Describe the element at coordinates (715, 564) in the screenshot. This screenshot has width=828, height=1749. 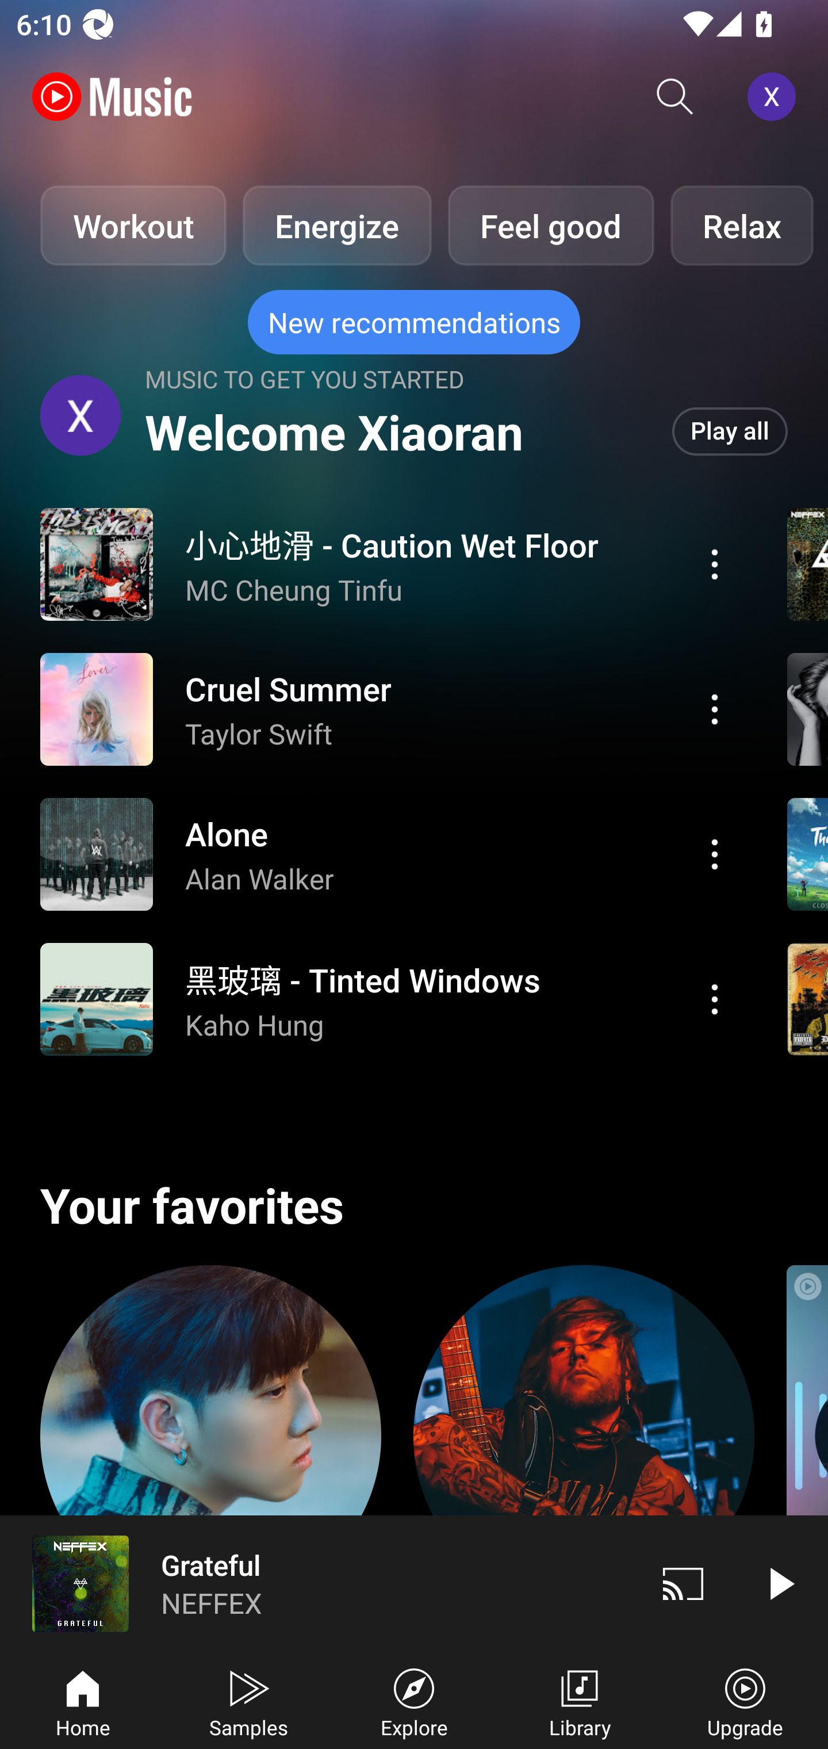
I see `Action menu` at that location.